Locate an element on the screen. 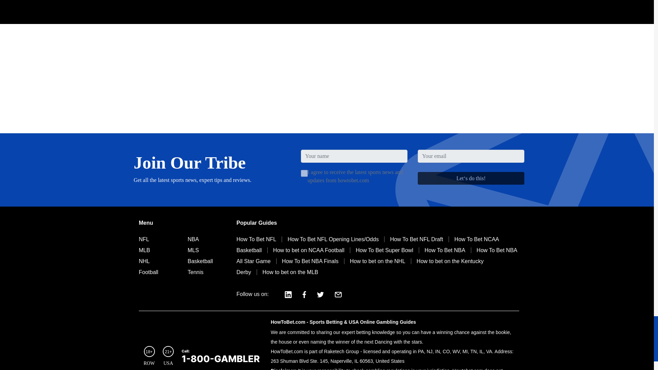  on is located at coordinates (304, 173).